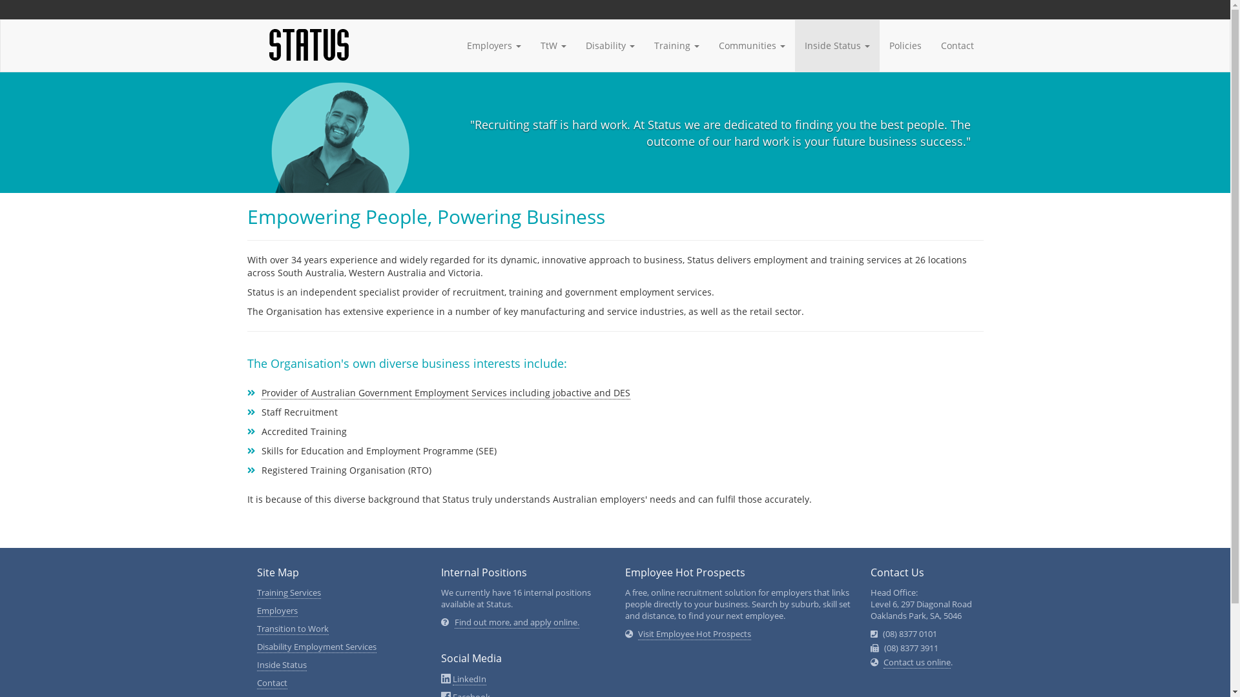 Image resolution: width=1240 pixels, height=697 pixels. What do you see at coordinates (752, 46) in the screenshot?
I see `Communities` at bounding box center [752, 46].